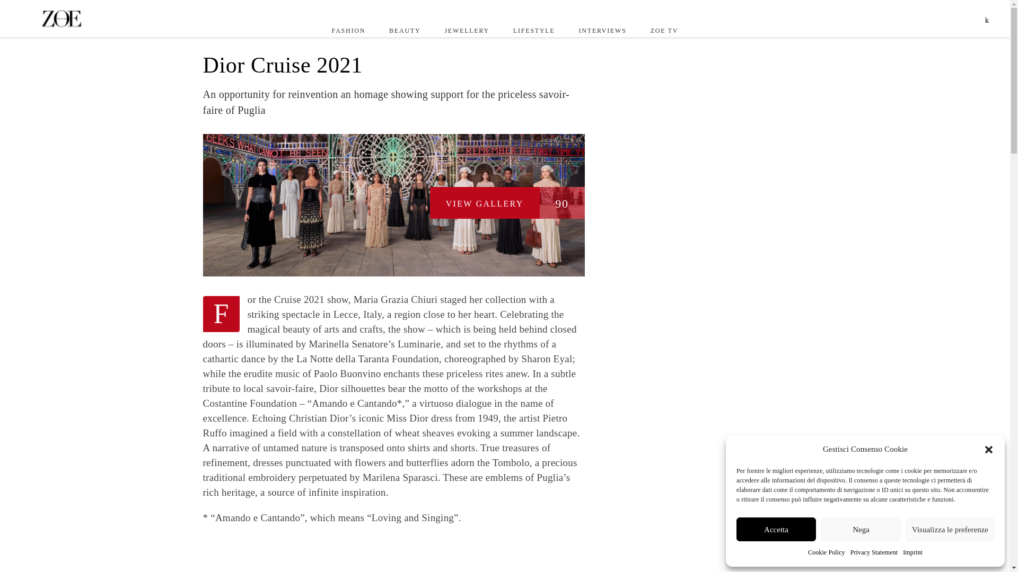  I want to click on Nega, so click(861, 529).